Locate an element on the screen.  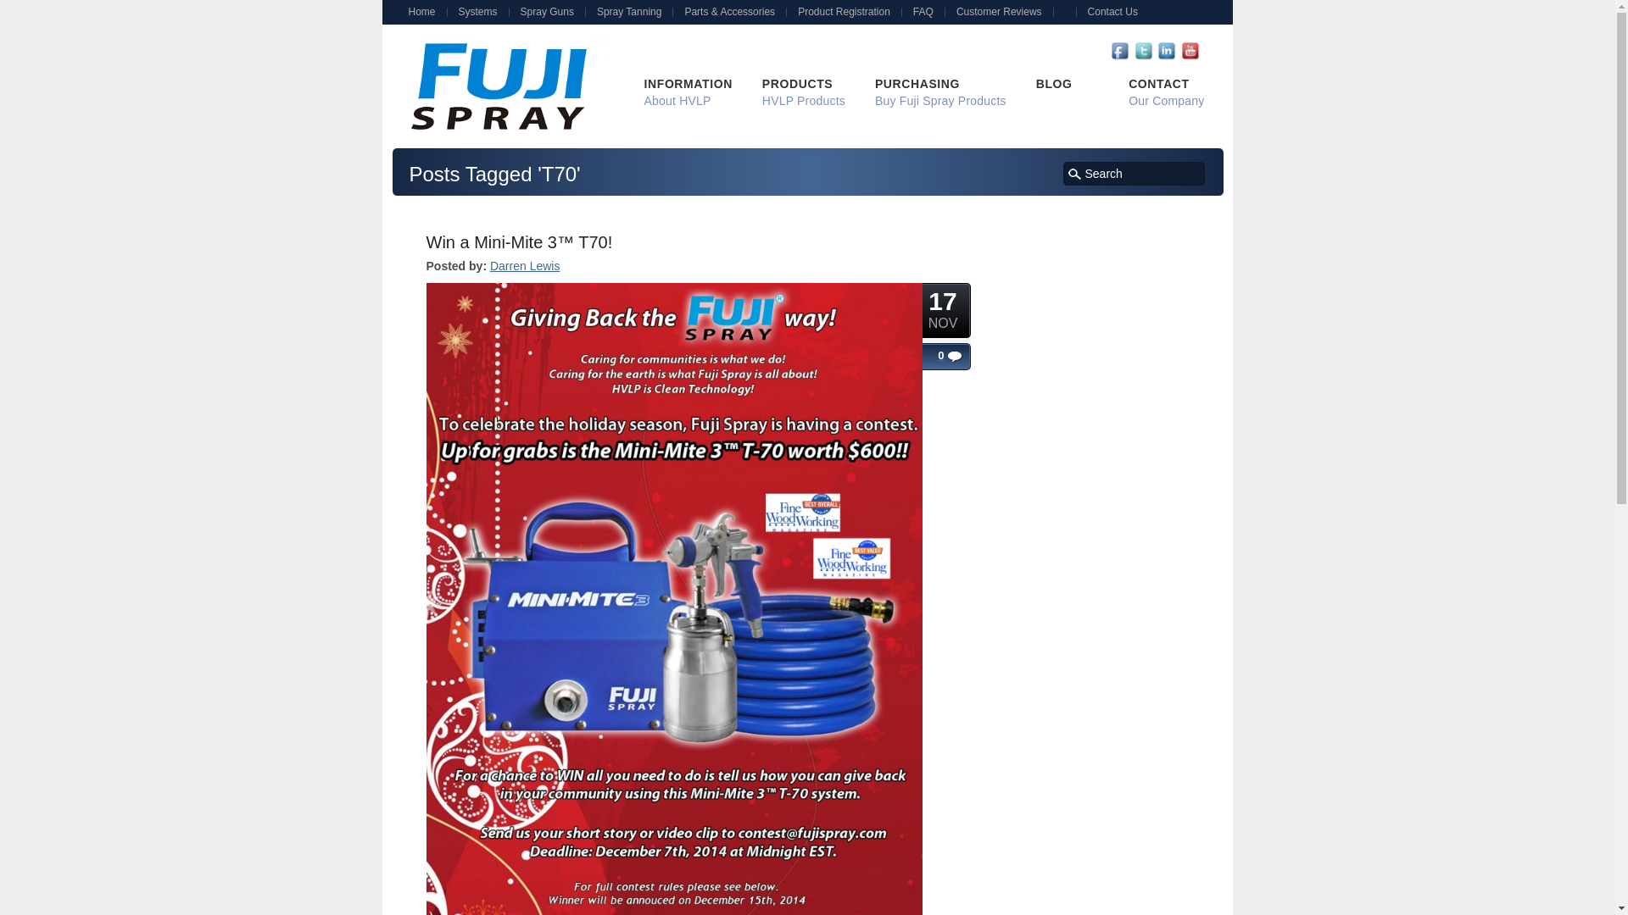
Spray Guns is located at coordinates (552, 12).